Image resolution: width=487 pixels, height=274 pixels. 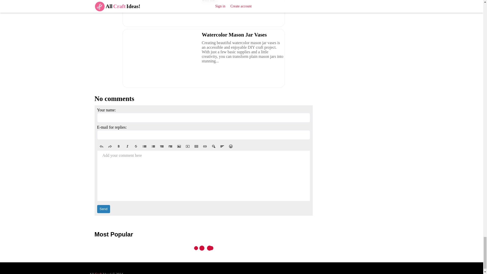 I want to click on Insert Image, so click(x=179, y=146).